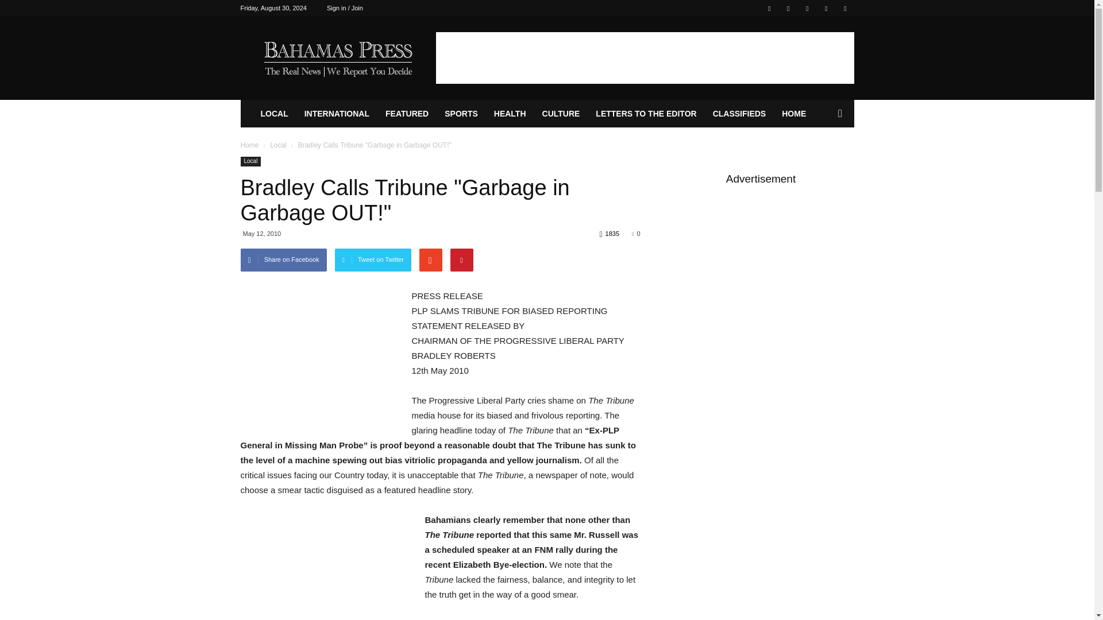  I want to click on Facebook, so click(769, 8).